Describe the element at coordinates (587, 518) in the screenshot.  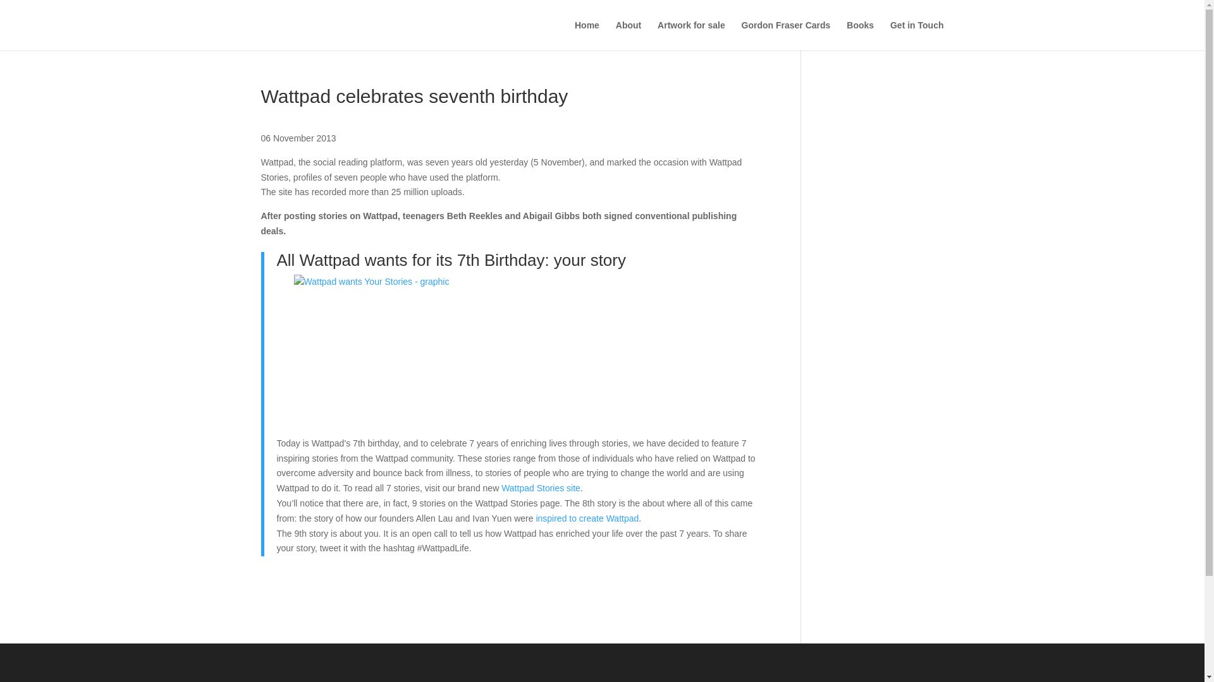
I see `Creation of Wattpad` at that location.